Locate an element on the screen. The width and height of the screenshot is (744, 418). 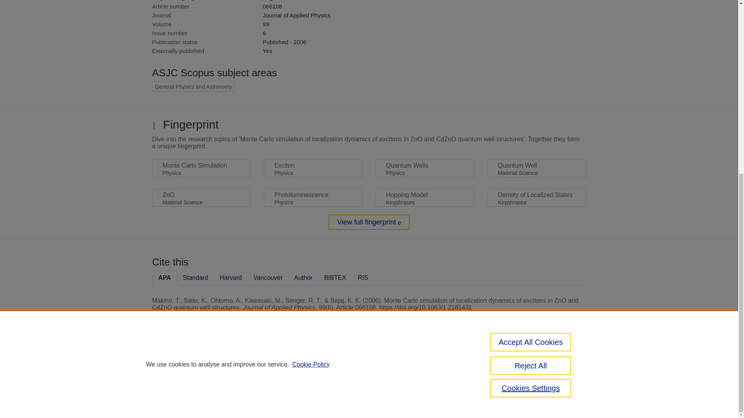
Cookies Settings is located at coordinates (170, 399).